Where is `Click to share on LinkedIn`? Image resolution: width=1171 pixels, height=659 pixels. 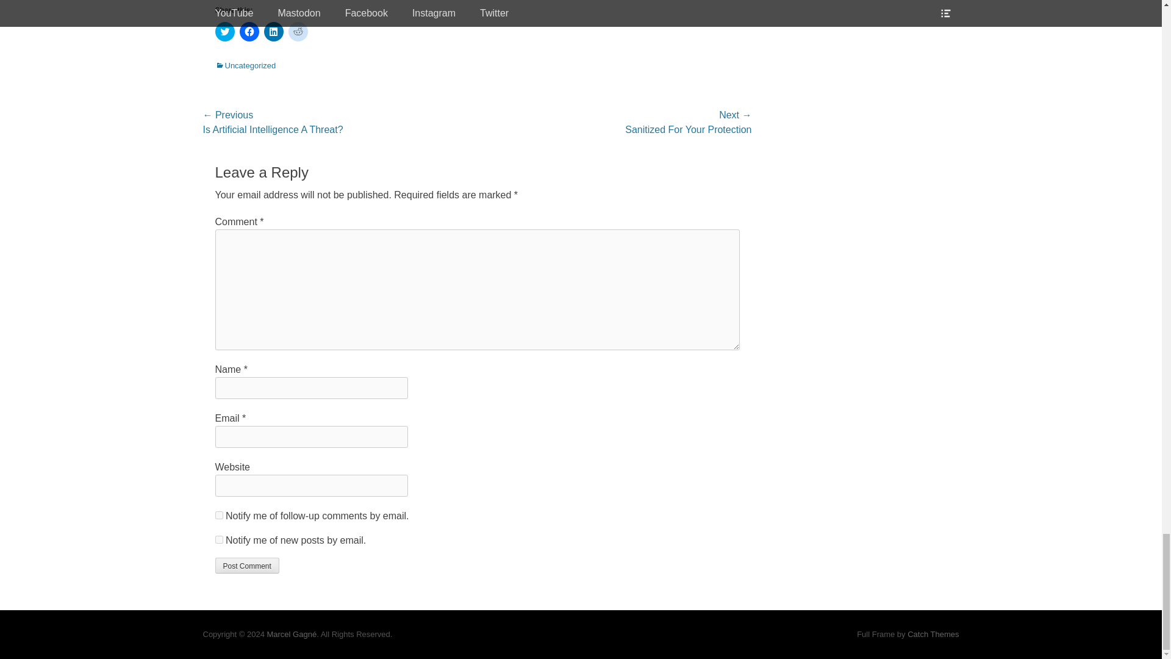
Click to share on LinkedIn is located at coordinates (273, 32).